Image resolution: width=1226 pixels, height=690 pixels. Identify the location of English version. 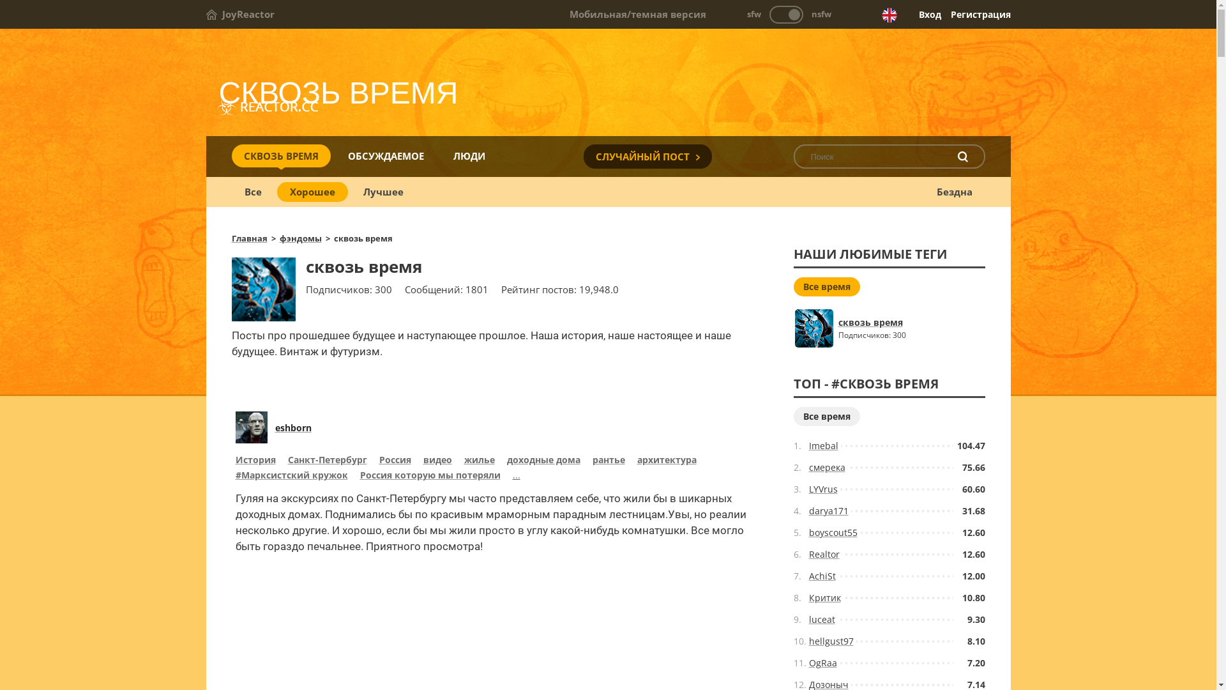
(889, 15).